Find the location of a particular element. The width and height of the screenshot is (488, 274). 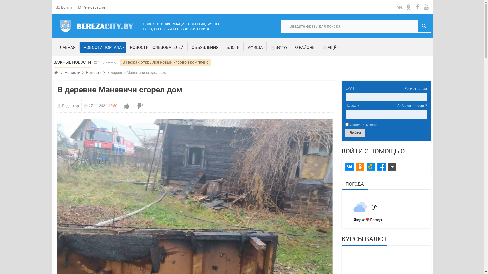

VK is located at coordinates (349, 167).